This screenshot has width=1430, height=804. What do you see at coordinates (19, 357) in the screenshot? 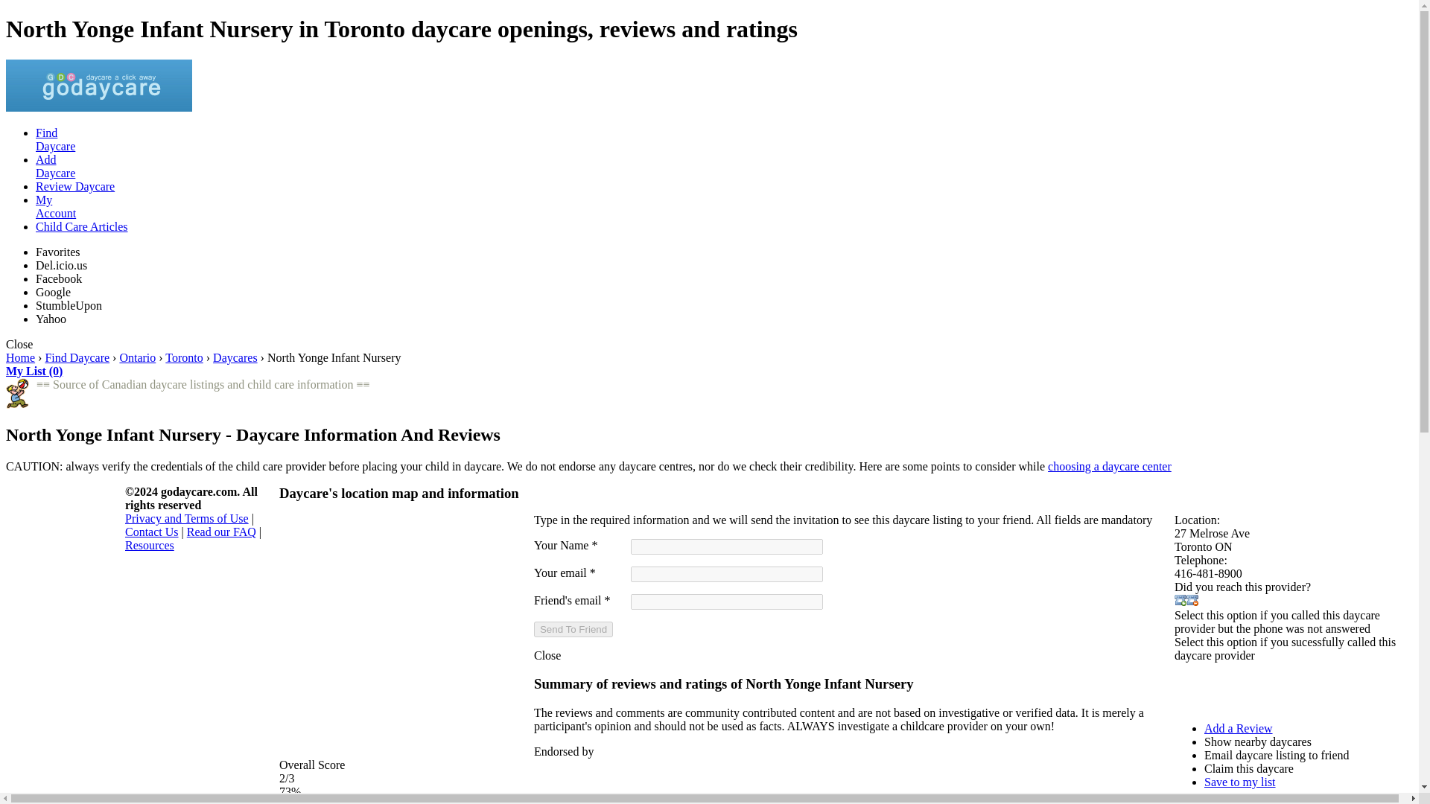
I see `Start over` at bounding box center [19, 357].